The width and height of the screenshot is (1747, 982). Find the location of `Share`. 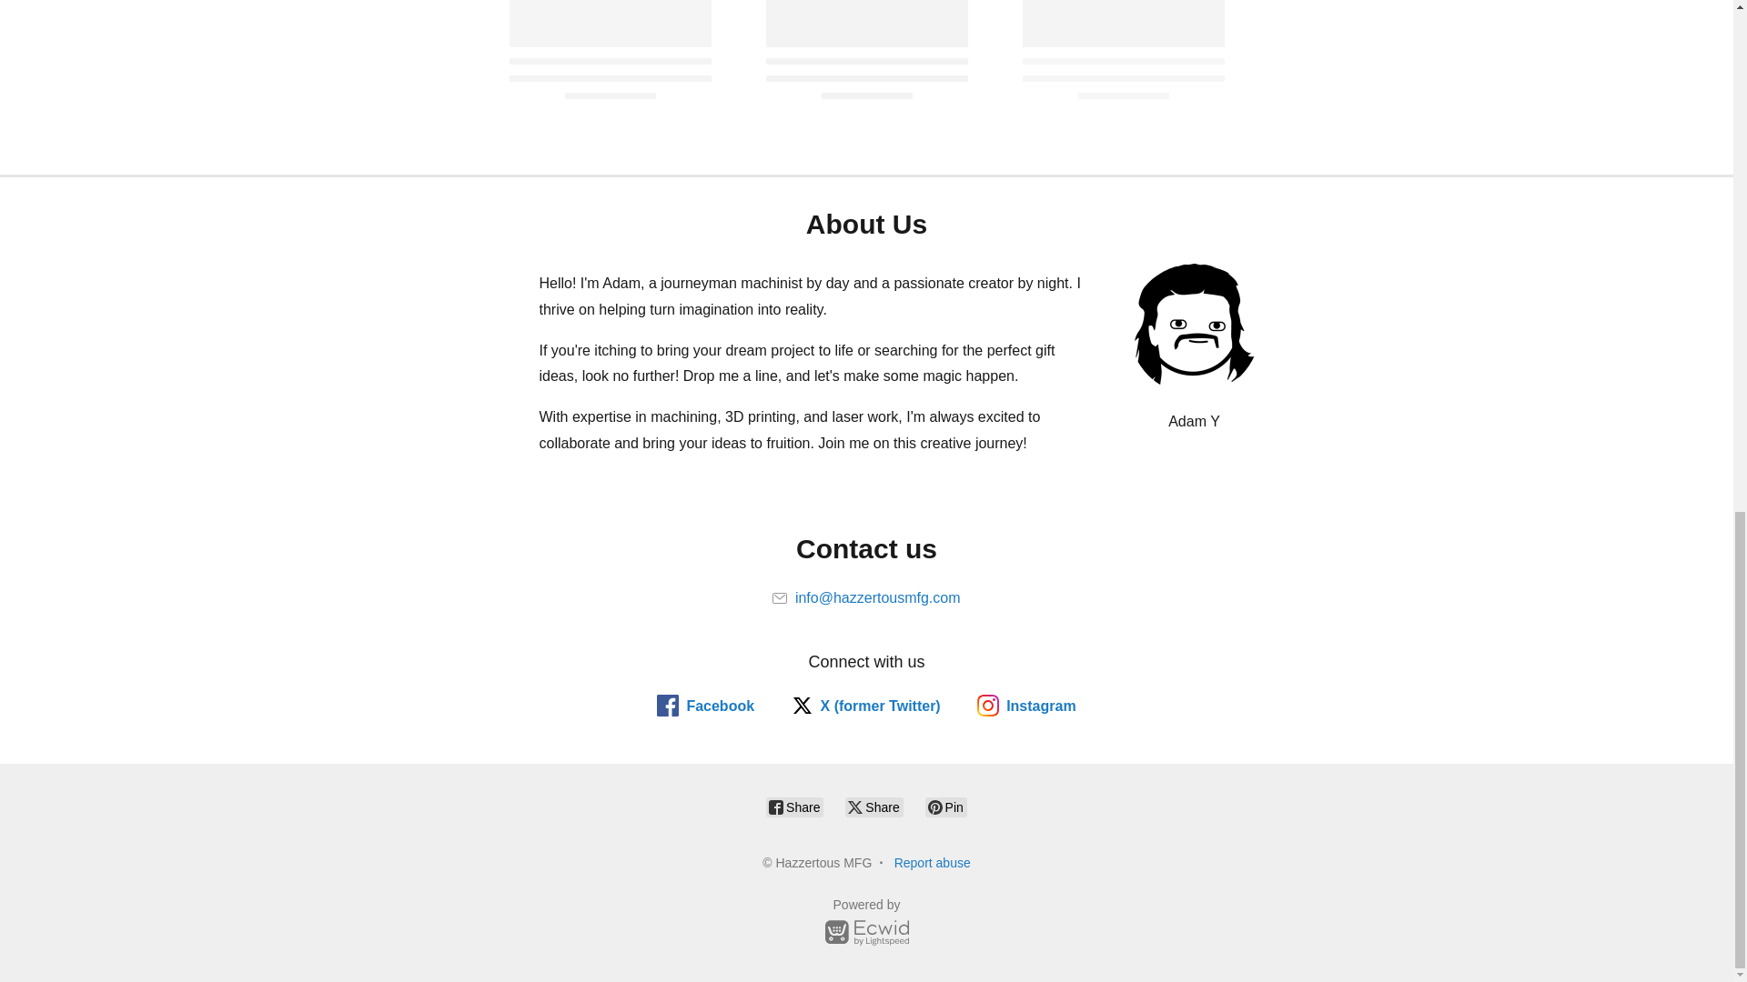

Share is located at coordinates (873, 807).